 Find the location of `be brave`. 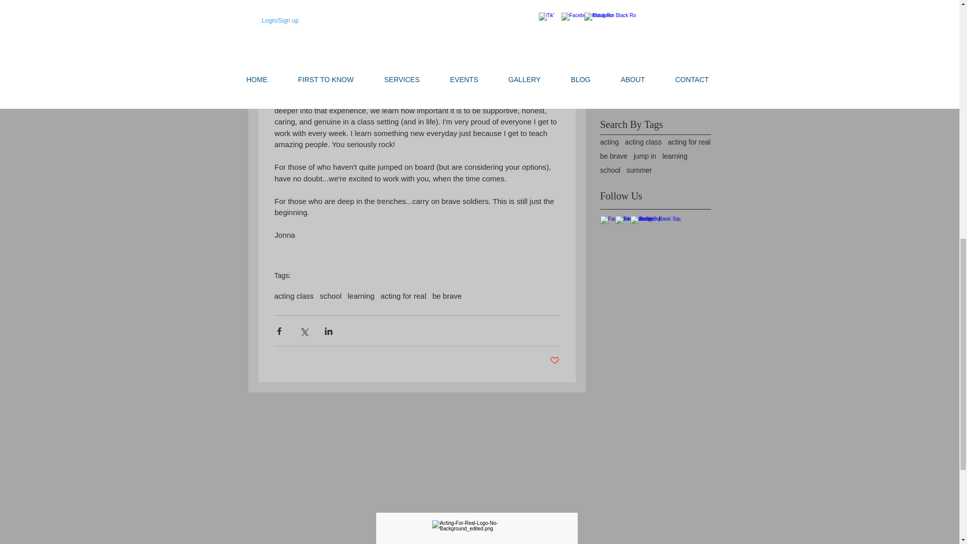

be brave is located at coordinates (446, 296).